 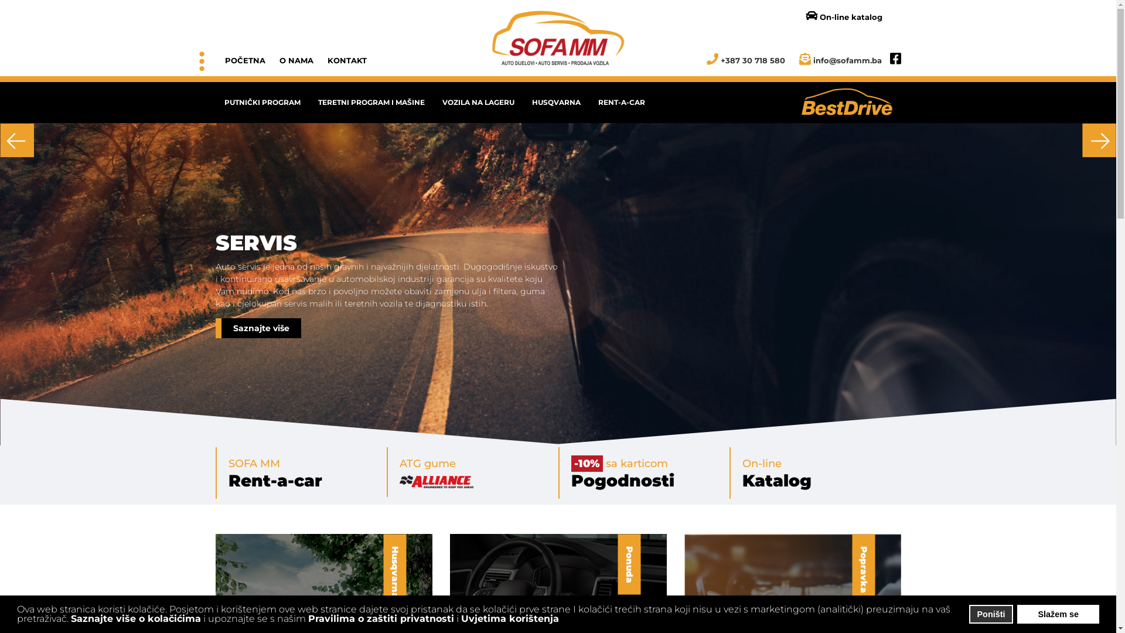 I want to click on Veriga lanci, so click(x=255, y=337).